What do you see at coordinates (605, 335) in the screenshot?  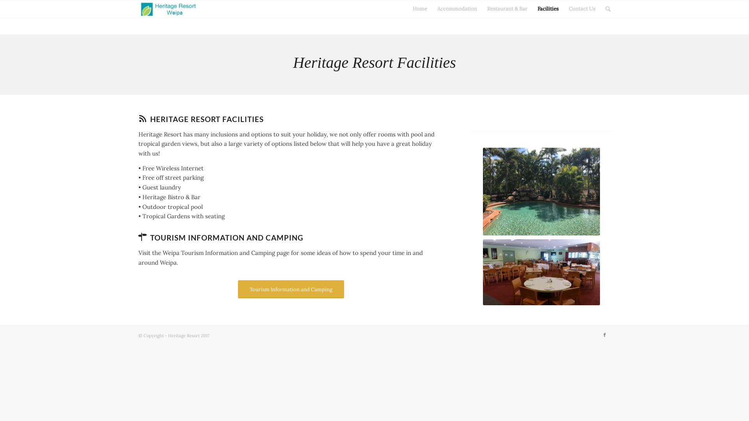 I see `Facebook` at bounding box center [605, 335].